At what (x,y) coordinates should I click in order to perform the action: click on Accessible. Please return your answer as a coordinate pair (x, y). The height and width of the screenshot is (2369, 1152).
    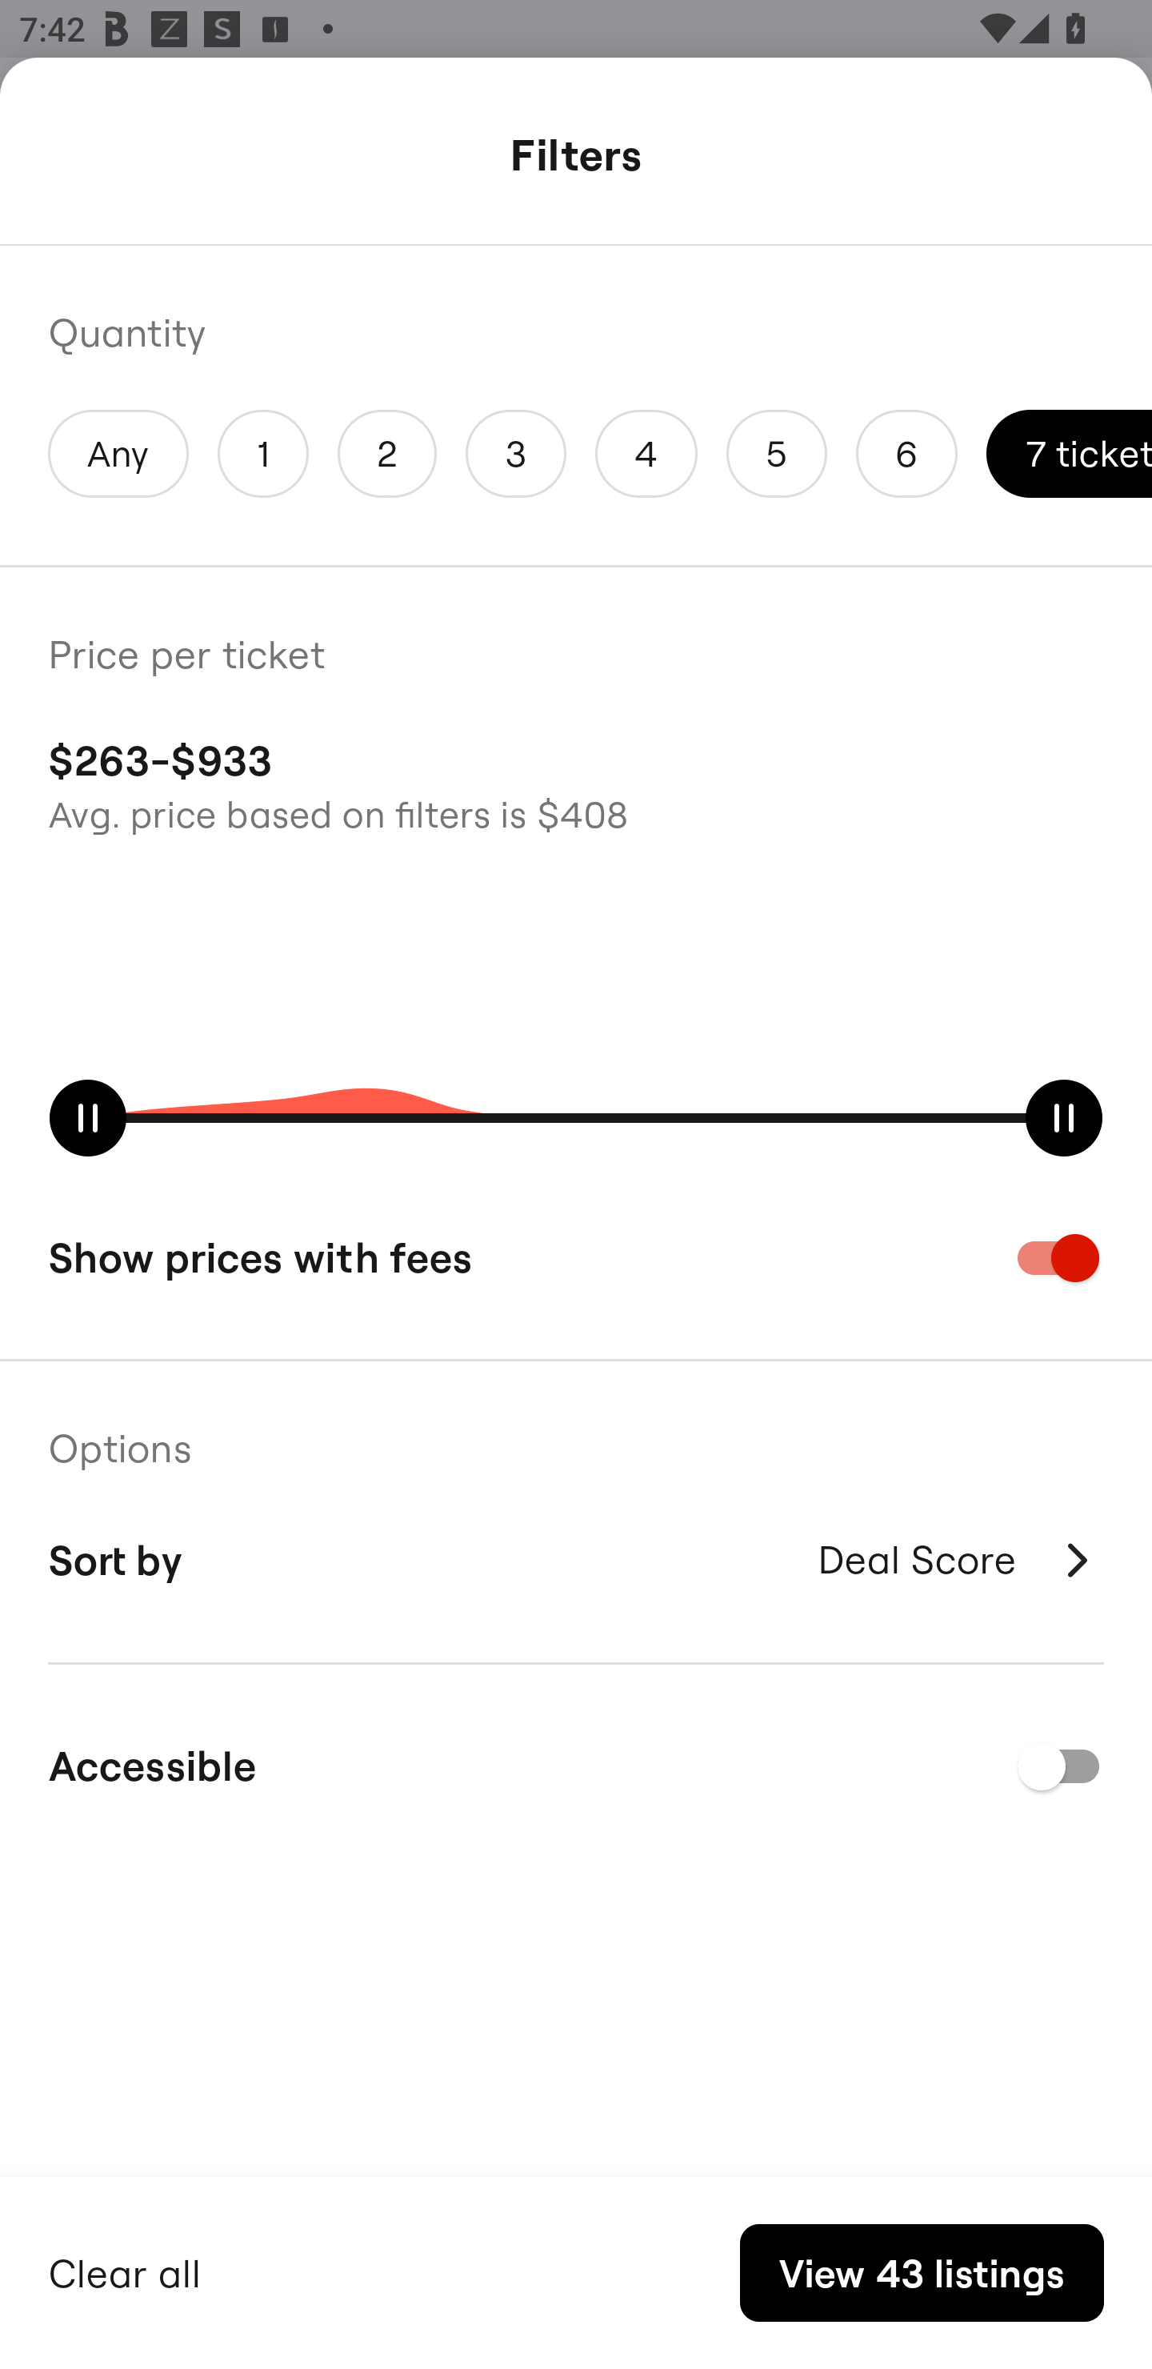
    Looking at the image, I should click on (576, 1766).